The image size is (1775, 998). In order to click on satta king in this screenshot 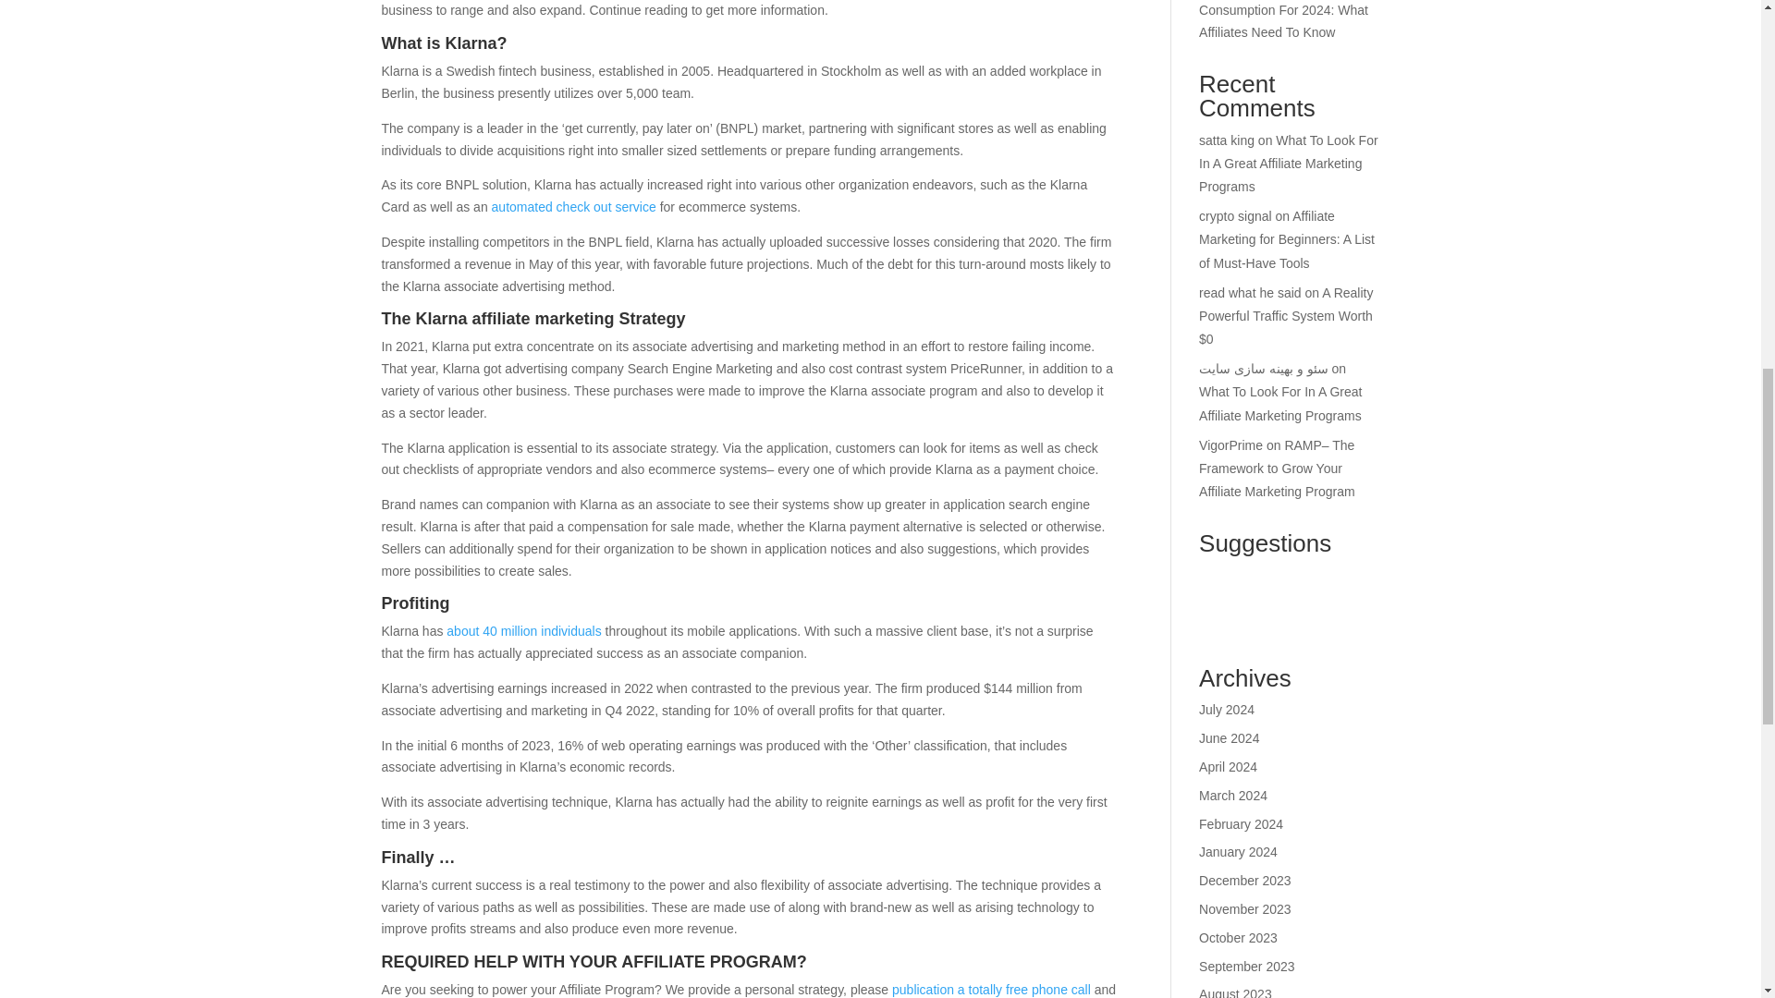, I will do `click(1227, 140)`.